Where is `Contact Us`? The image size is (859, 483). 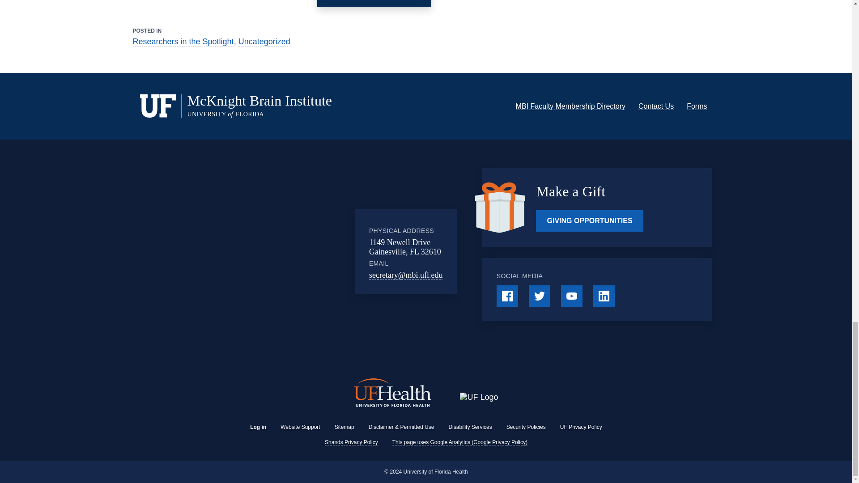 Contact Us is located at coordinates (656, 106).